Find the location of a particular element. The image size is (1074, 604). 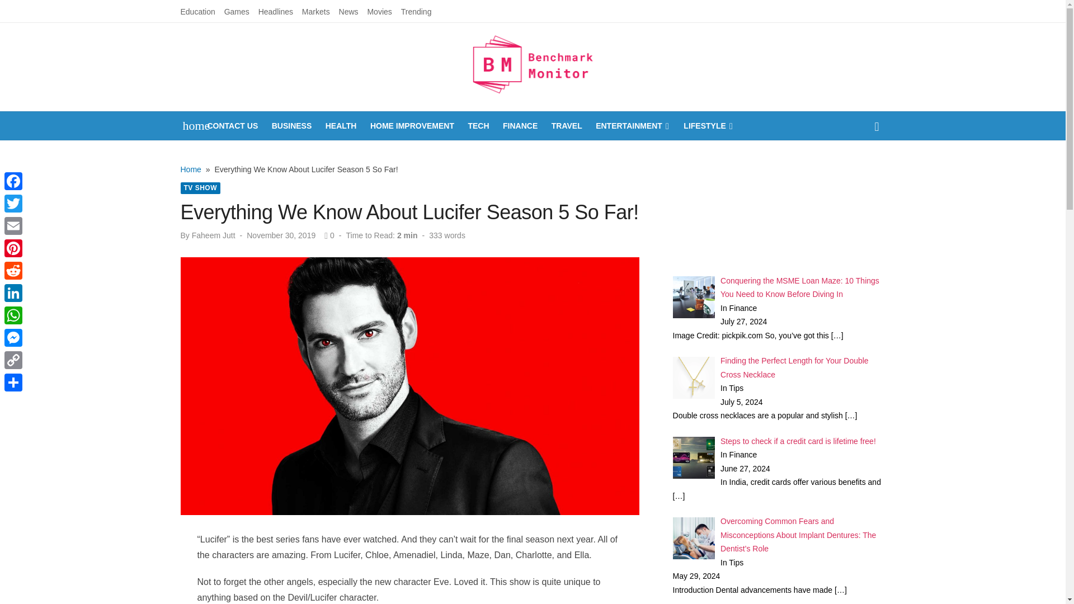

Facebook is located at coordinates (13, 181).